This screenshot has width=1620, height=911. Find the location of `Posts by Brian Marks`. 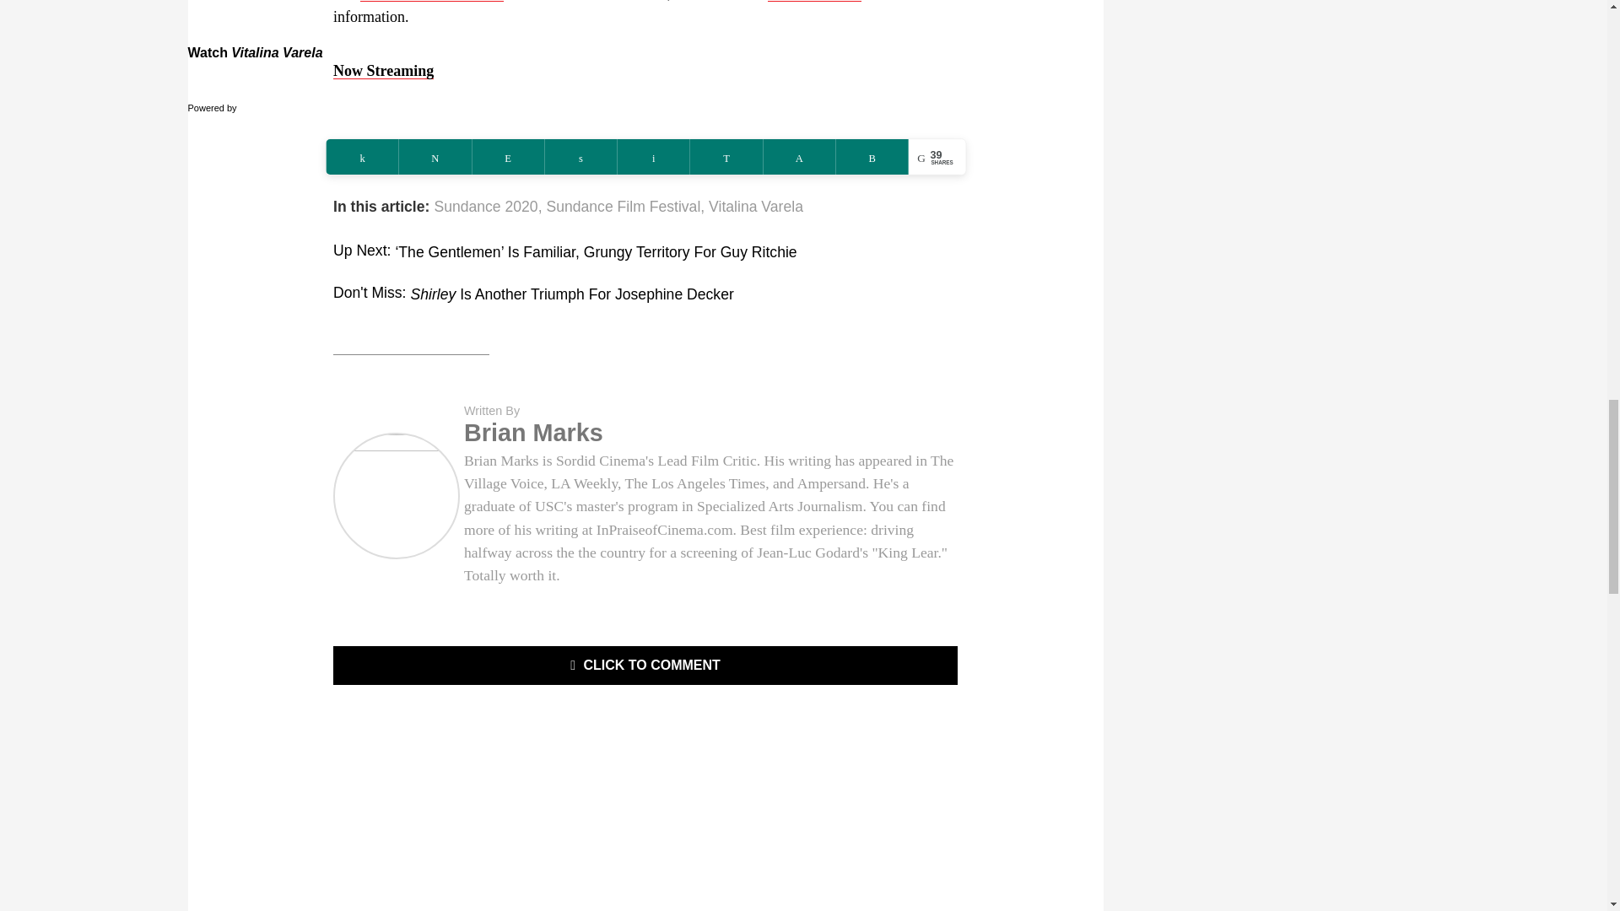

Posts by Brian Marks is located at coordinates (533, 432).